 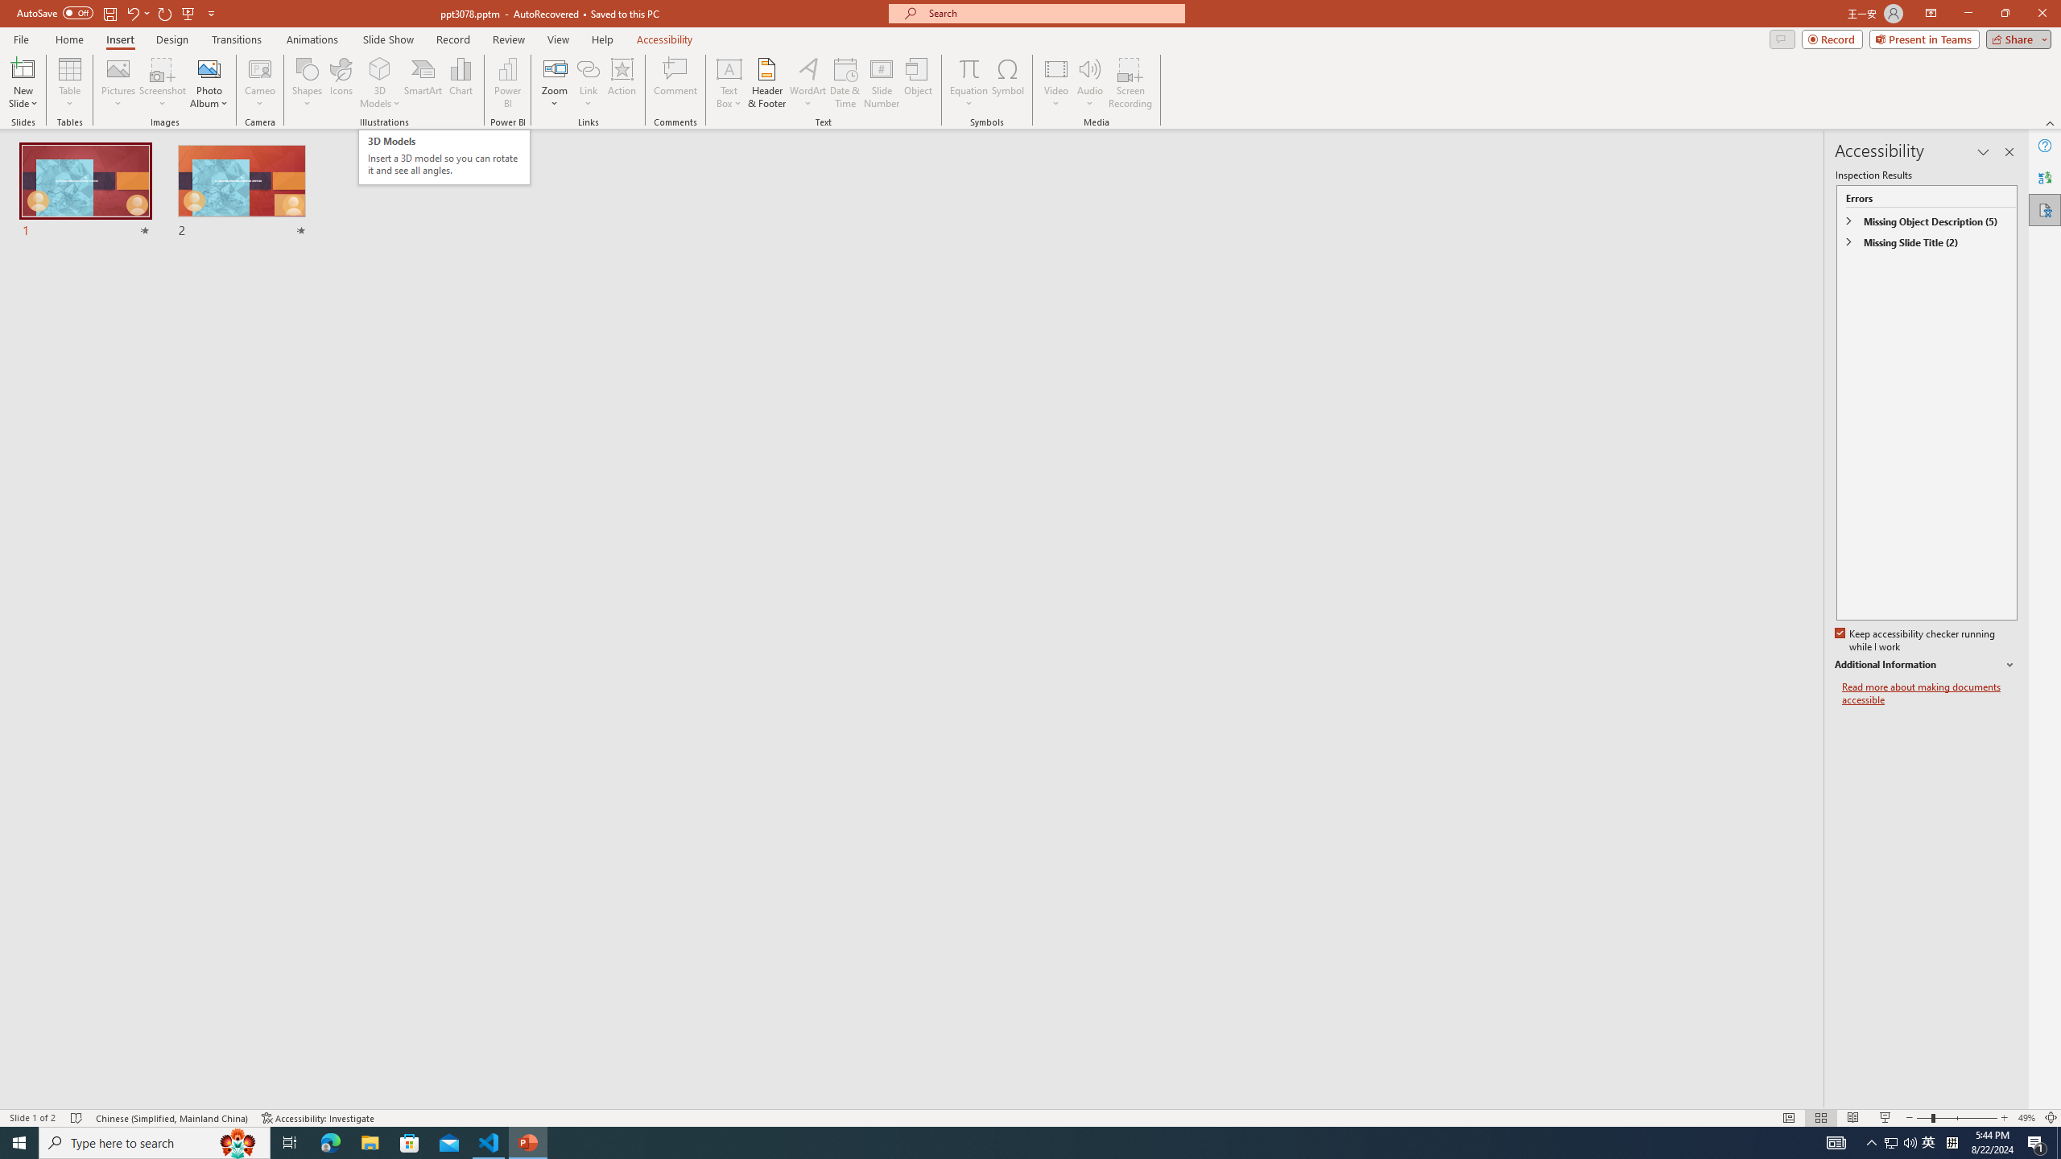 What do you see at coordinates (163, 83) in the screenshot?
I see `Screenshot` at bounding box center [163, 83].